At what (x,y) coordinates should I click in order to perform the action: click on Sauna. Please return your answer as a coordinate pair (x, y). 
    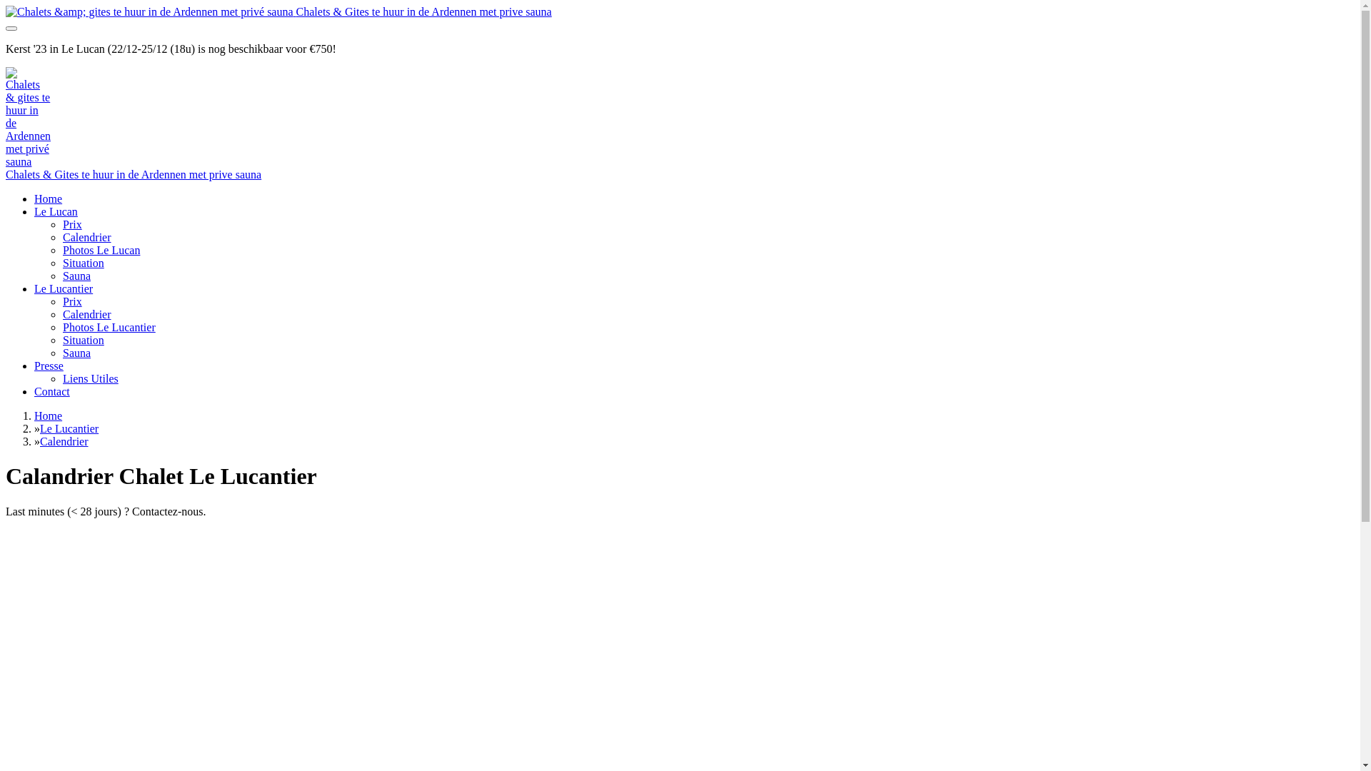
    Looking at the image, I should click on (77, 353).